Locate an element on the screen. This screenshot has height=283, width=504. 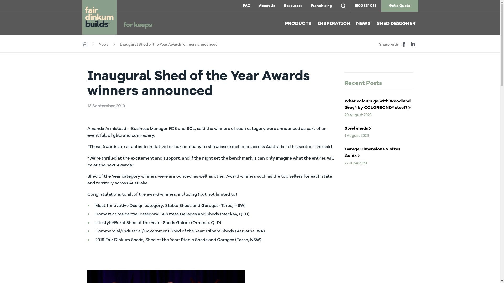
Recent Posts is located at coordinates (379, 84).